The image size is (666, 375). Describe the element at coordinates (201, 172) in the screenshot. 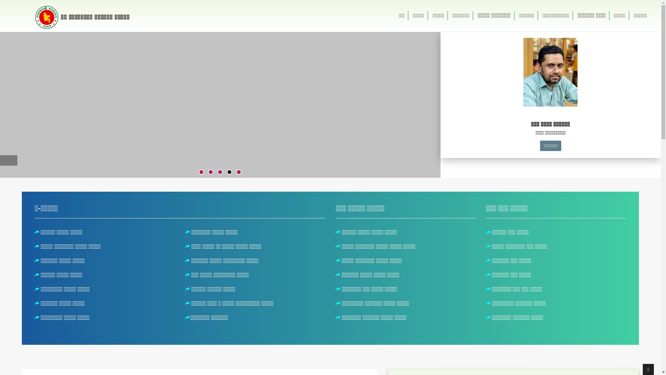

I see `1` at that location.